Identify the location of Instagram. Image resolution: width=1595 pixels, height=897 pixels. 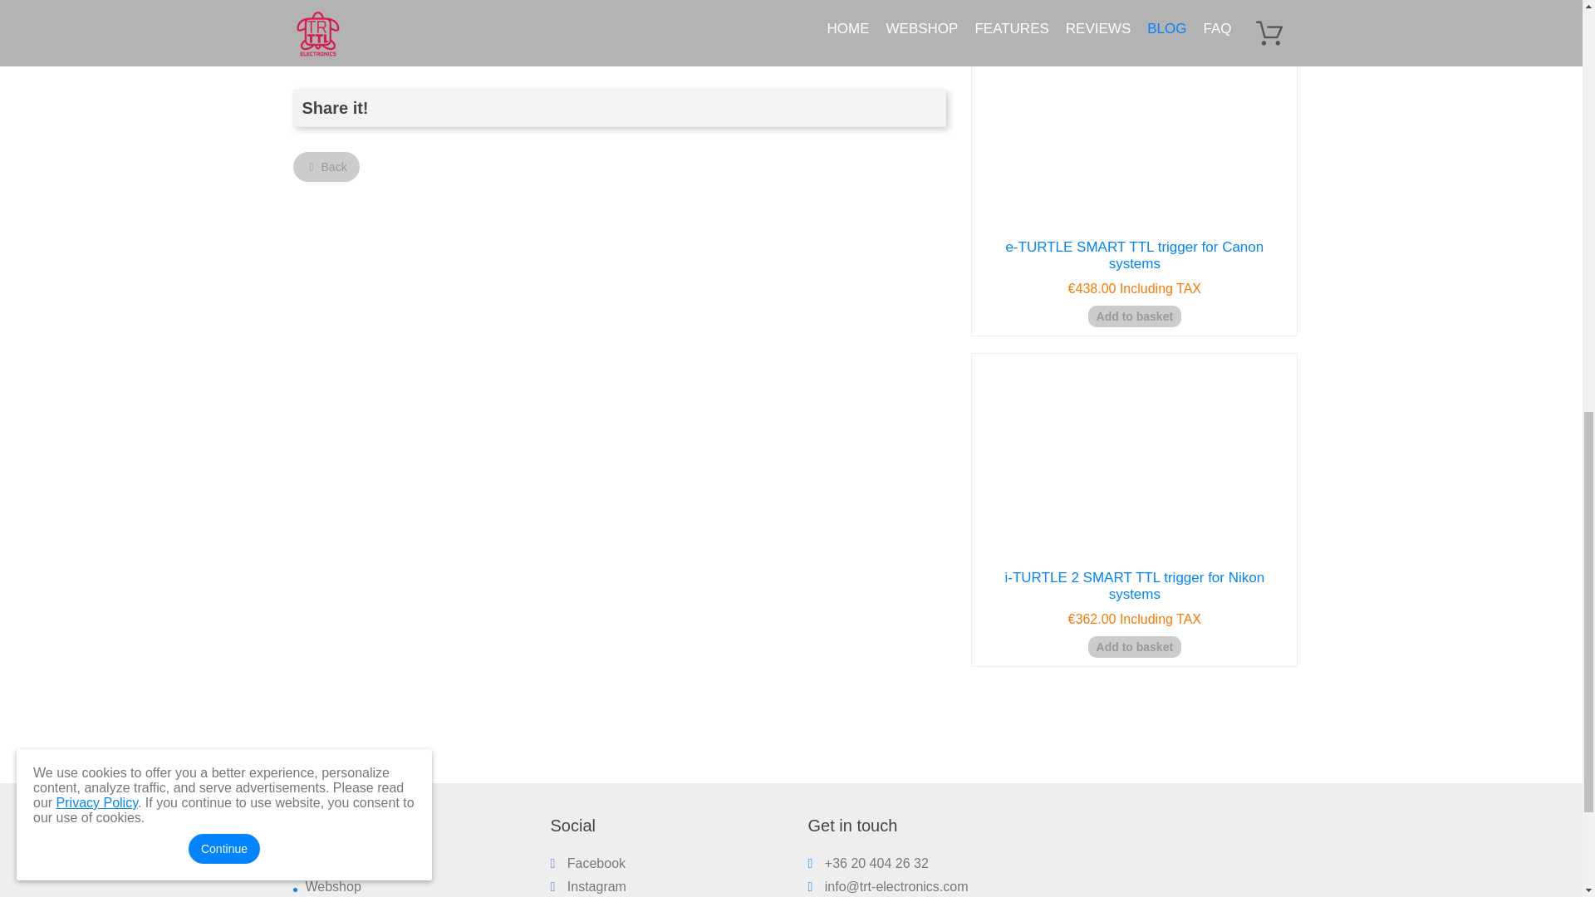
(587, 886).